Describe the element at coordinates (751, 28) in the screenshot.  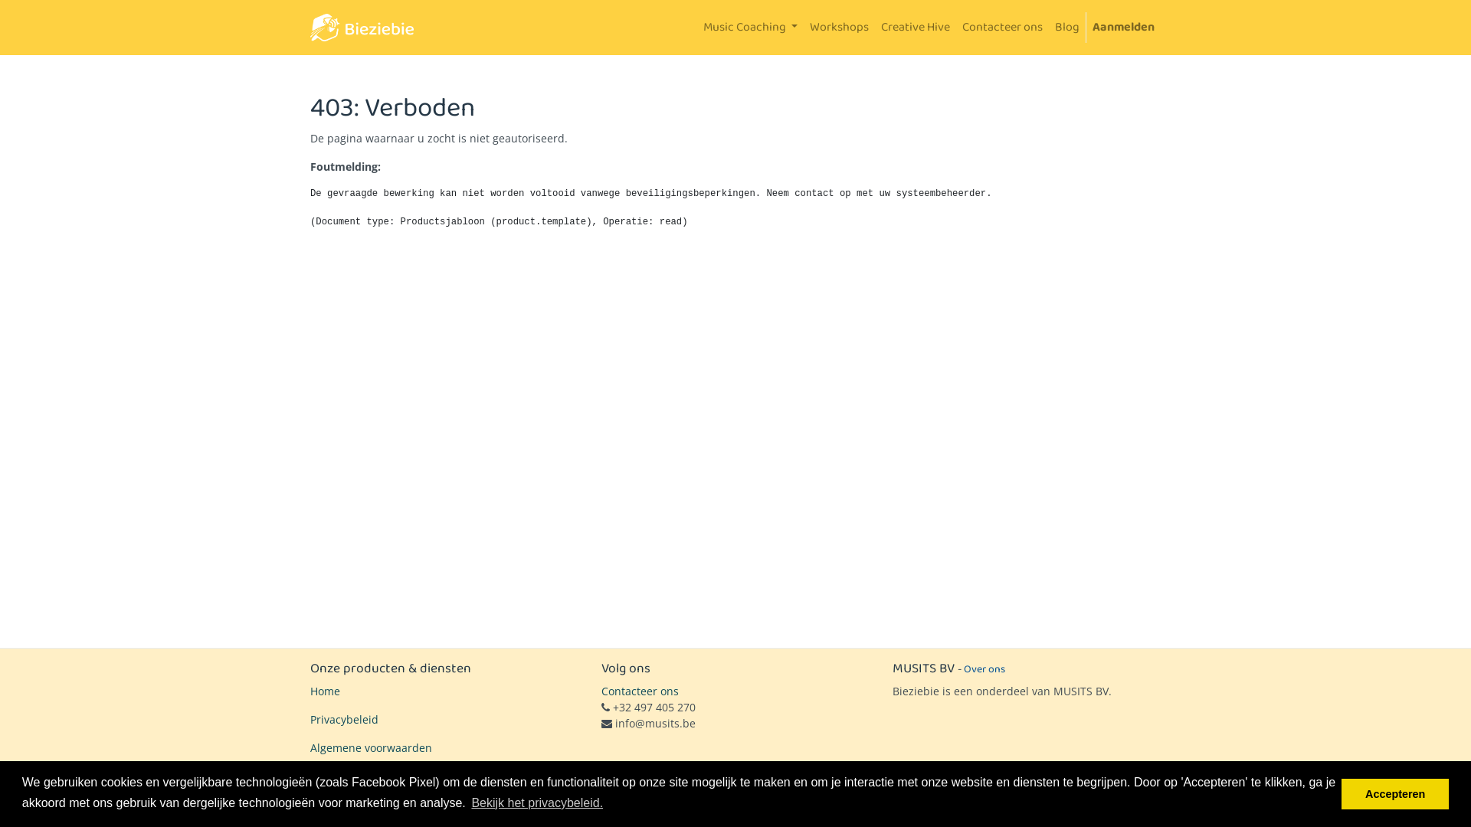
I see `Music Coaching` at that location.